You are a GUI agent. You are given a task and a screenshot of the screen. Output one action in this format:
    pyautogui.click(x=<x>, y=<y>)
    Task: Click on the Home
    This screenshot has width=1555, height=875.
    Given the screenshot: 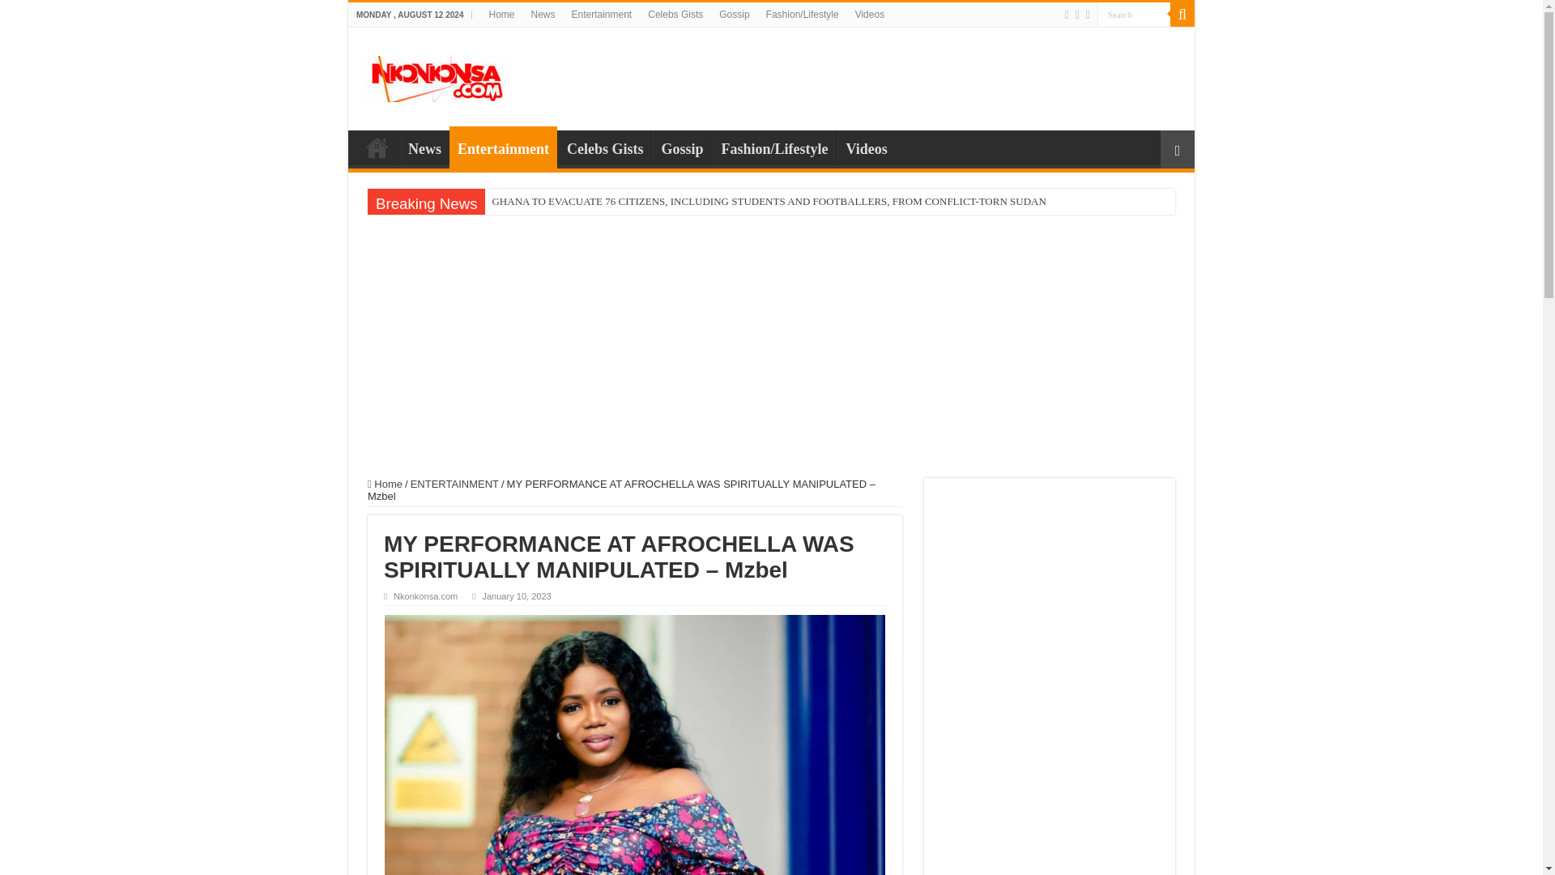 What is the action you would take?
    pyautogui.click(x=377, y=147)
    